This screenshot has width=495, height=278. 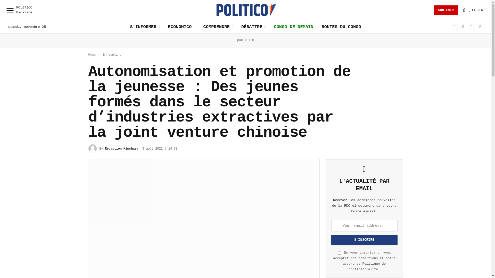 What do you see at coordinates (218, 27) in the screenshot?
I see `COMPRENDRE` at bounding box center [218, 27].